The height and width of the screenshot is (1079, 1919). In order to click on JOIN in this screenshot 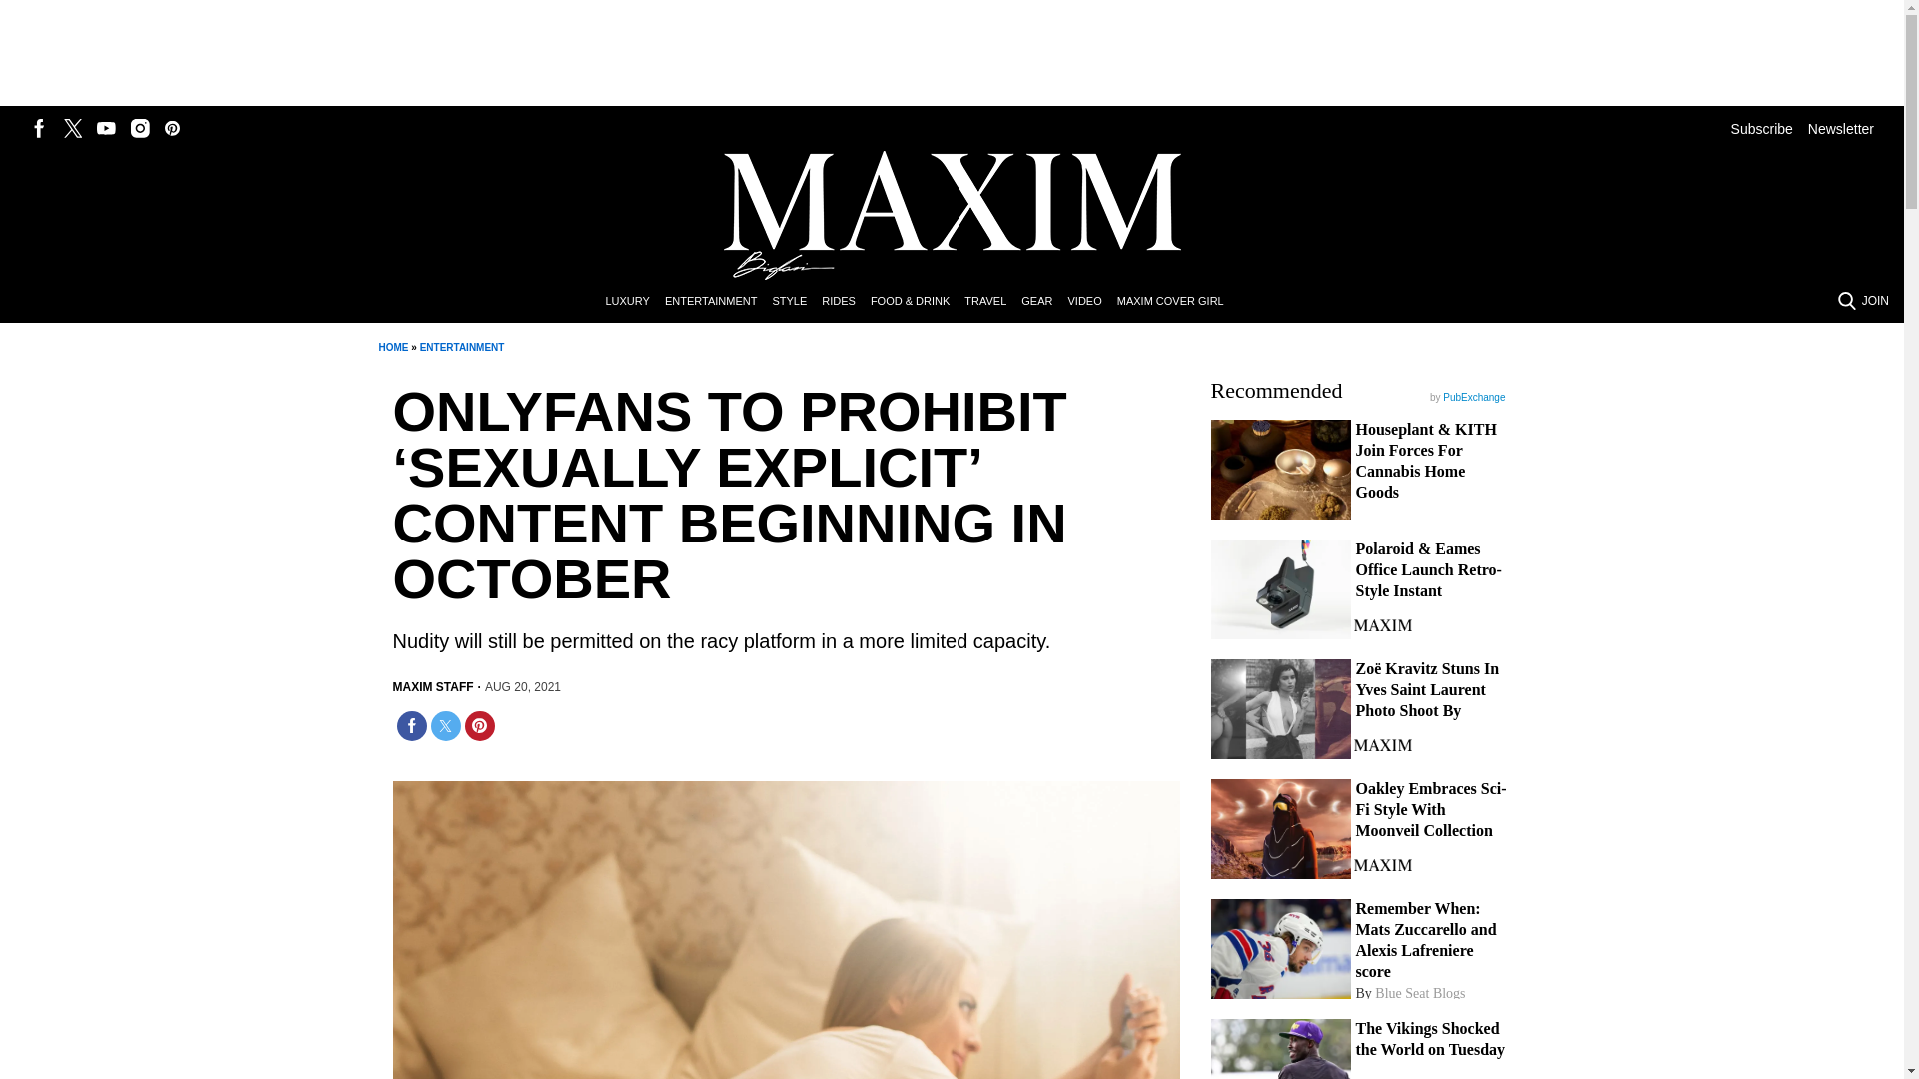, I will do `click(1875, 300)`.